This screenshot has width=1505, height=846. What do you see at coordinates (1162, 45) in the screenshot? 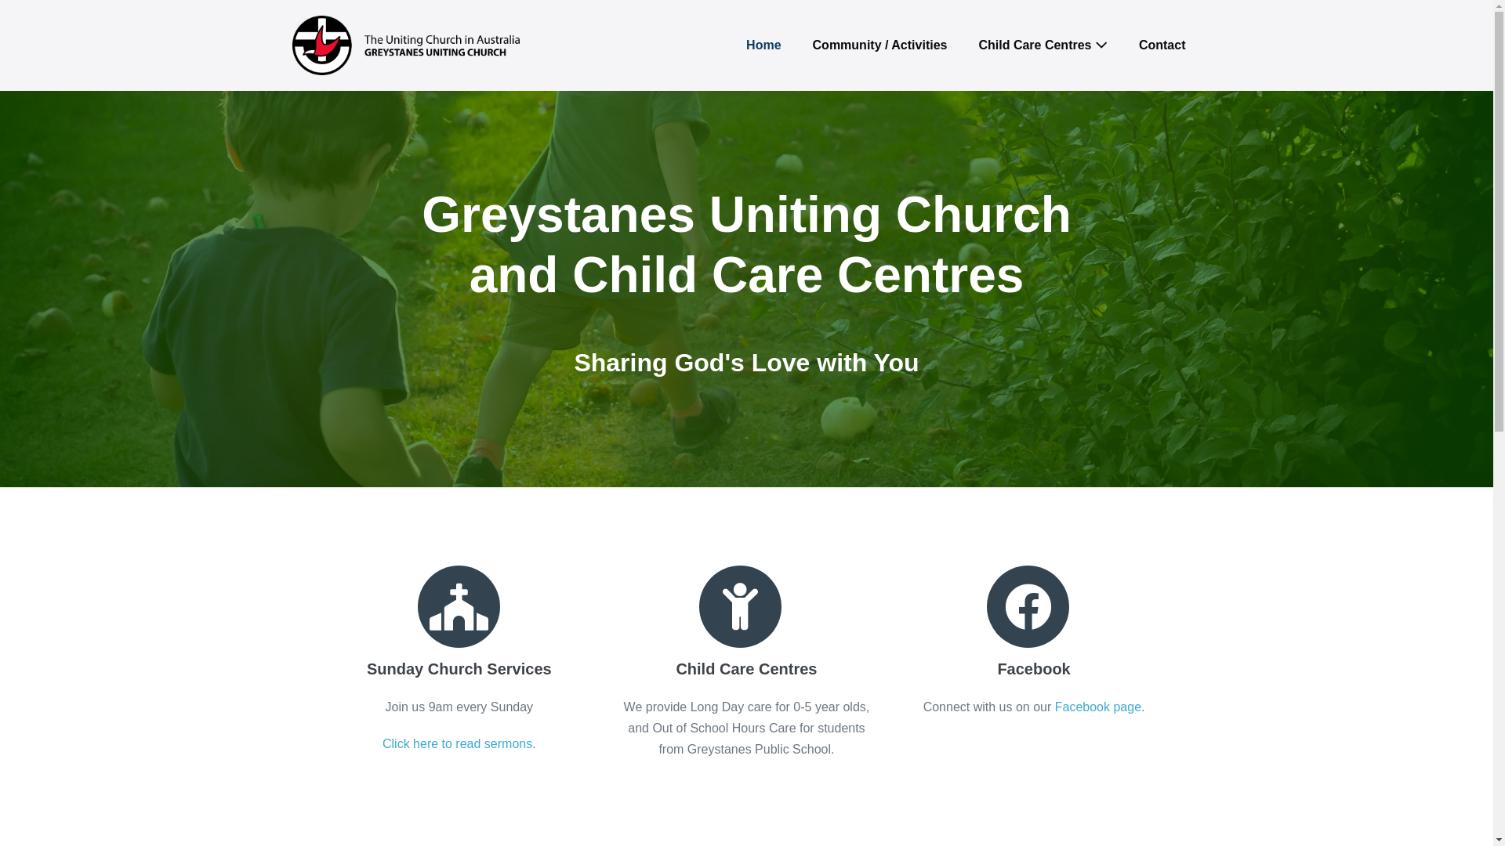
I see `Contact` at bounding box center [1162, 45].